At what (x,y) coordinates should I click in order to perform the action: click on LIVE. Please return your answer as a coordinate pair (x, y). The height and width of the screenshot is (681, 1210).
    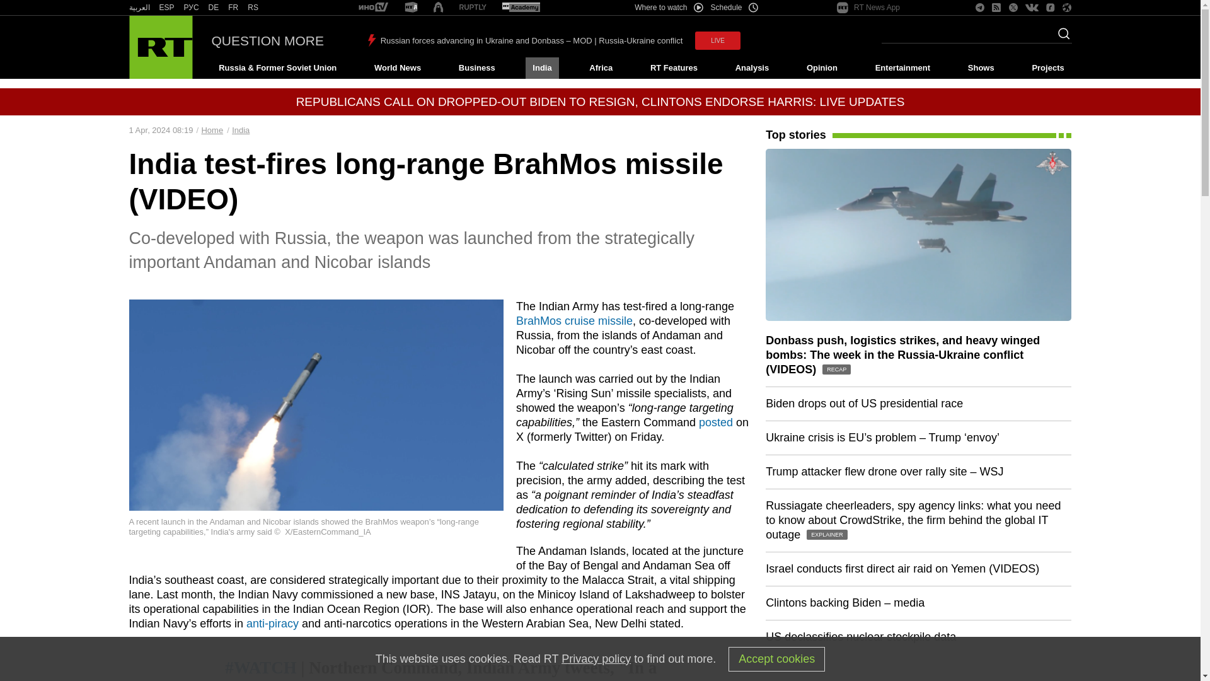
    Looking at the image, I should click on (717, 40).